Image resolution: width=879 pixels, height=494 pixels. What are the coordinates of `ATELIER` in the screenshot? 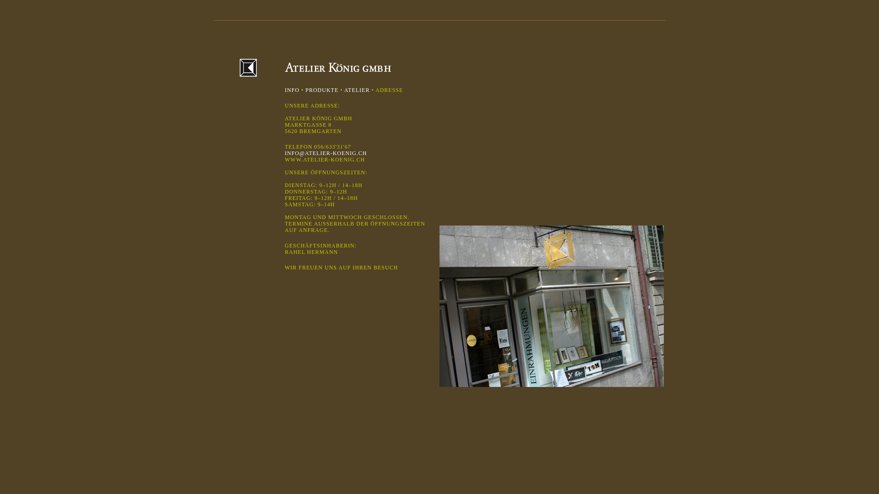 It's located at (358, 90).